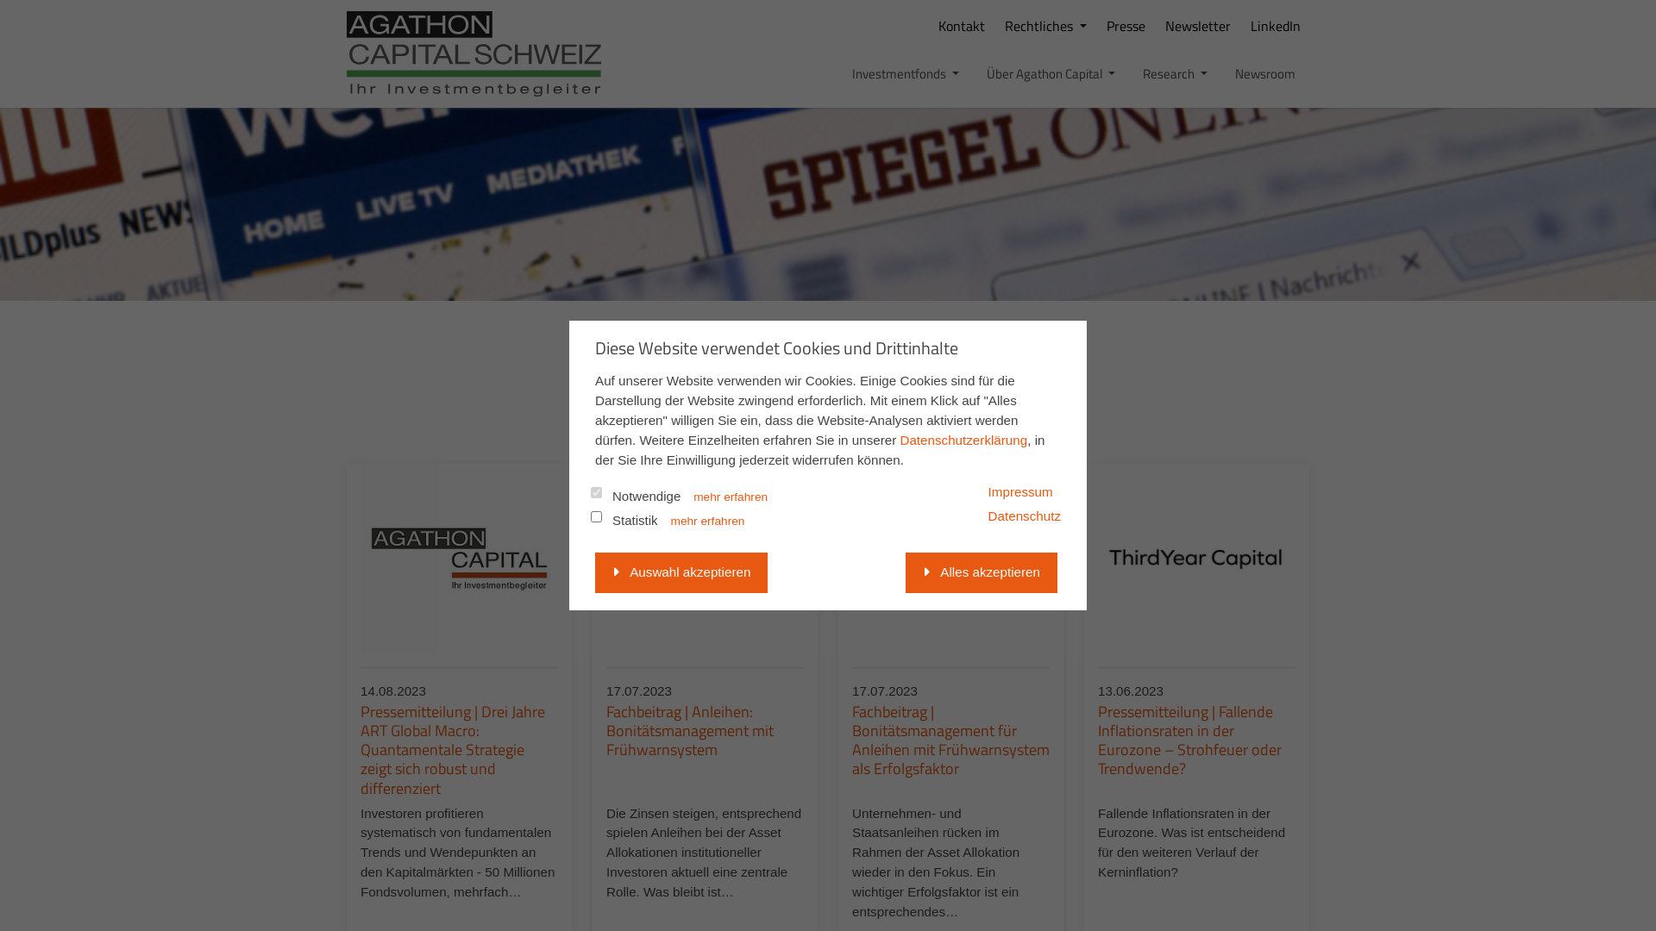  Describe the element at coordinates (1021, 491) in the screenshot. I see `Impressum` at that location.